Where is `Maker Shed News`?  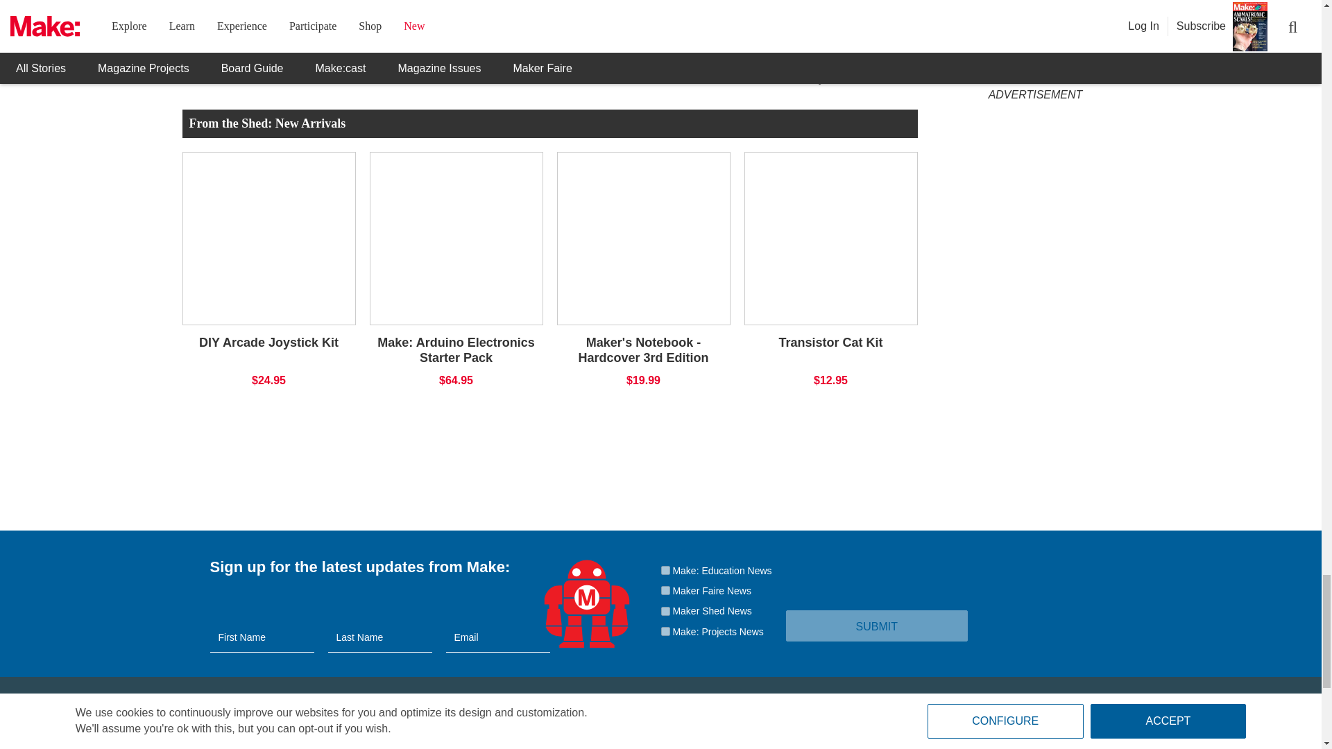 Maker Shed News is located at coordinates (665, 610).